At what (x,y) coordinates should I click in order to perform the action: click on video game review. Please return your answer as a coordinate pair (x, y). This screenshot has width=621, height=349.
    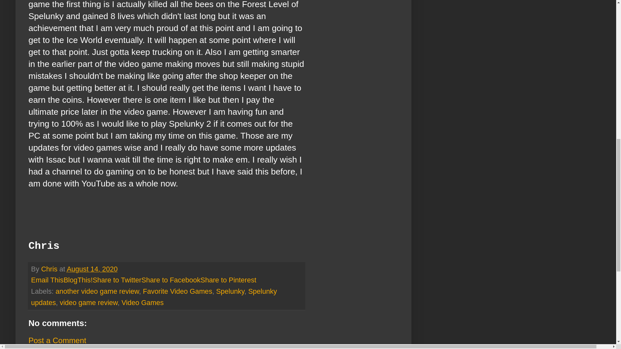
    Looking at the image, I should click on (89, 302).